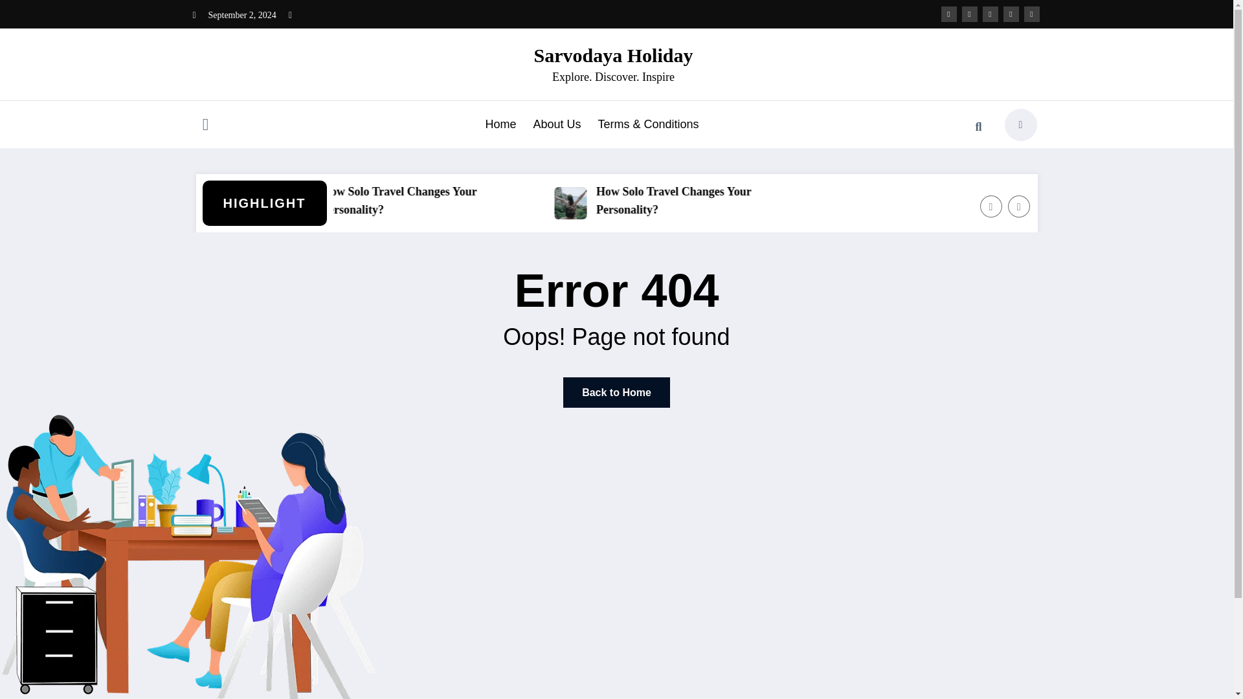 The height and width of the screenshot is (699, 1243). What do you see at coordinates (970, 14) in the screenshot?
I see `fa-brands fa-x-twitter` at bounding box center [970, 14].